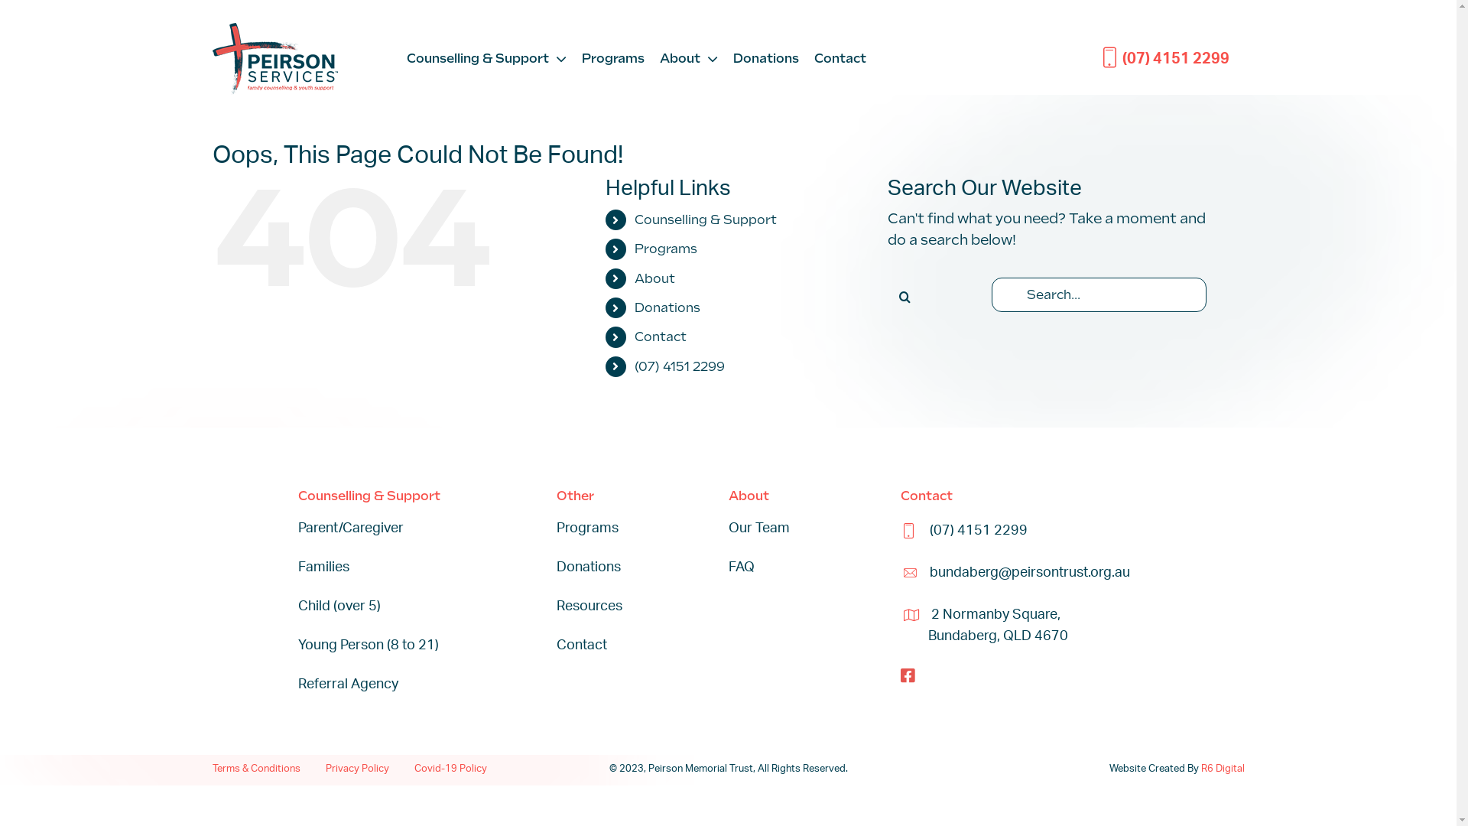 The height and width of the screenshot is (826, 1468). What do you see at coordinates (667, 307) in the screenshot?
I see `Donations` at bounding box center [667, 307].